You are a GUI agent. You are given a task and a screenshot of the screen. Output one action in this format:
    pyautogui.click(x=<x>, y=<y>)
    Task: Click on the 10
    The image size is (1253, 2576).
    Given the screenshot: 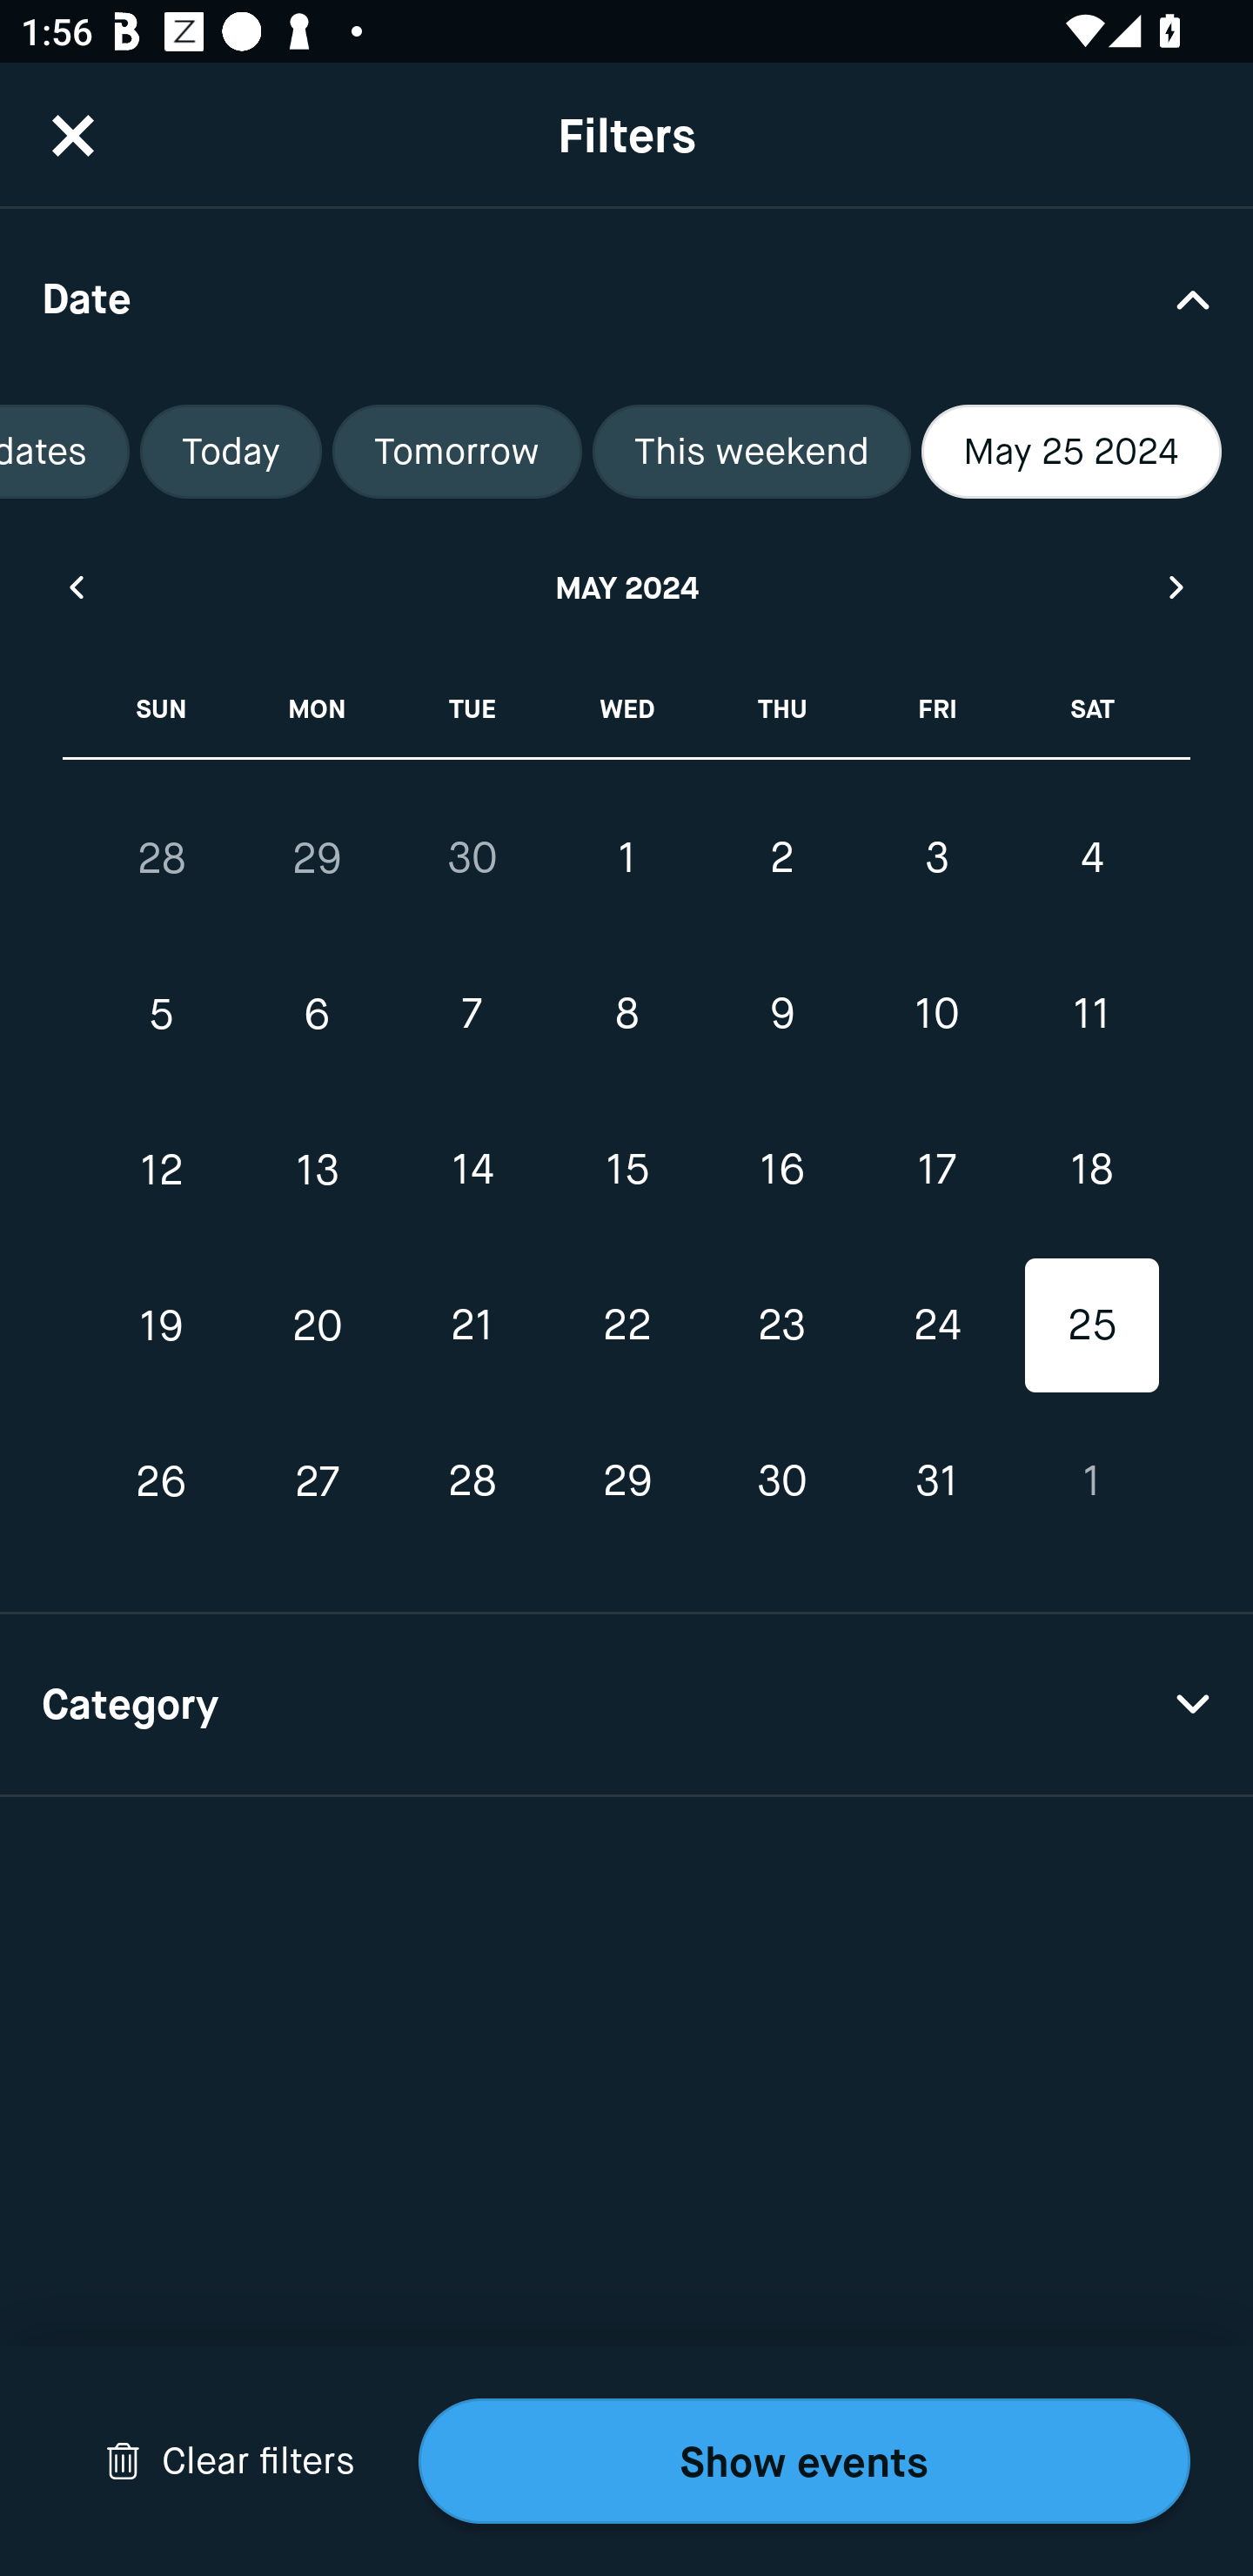 What is the action you would take?
    pyautogui.click(x=936, y=1015)
    